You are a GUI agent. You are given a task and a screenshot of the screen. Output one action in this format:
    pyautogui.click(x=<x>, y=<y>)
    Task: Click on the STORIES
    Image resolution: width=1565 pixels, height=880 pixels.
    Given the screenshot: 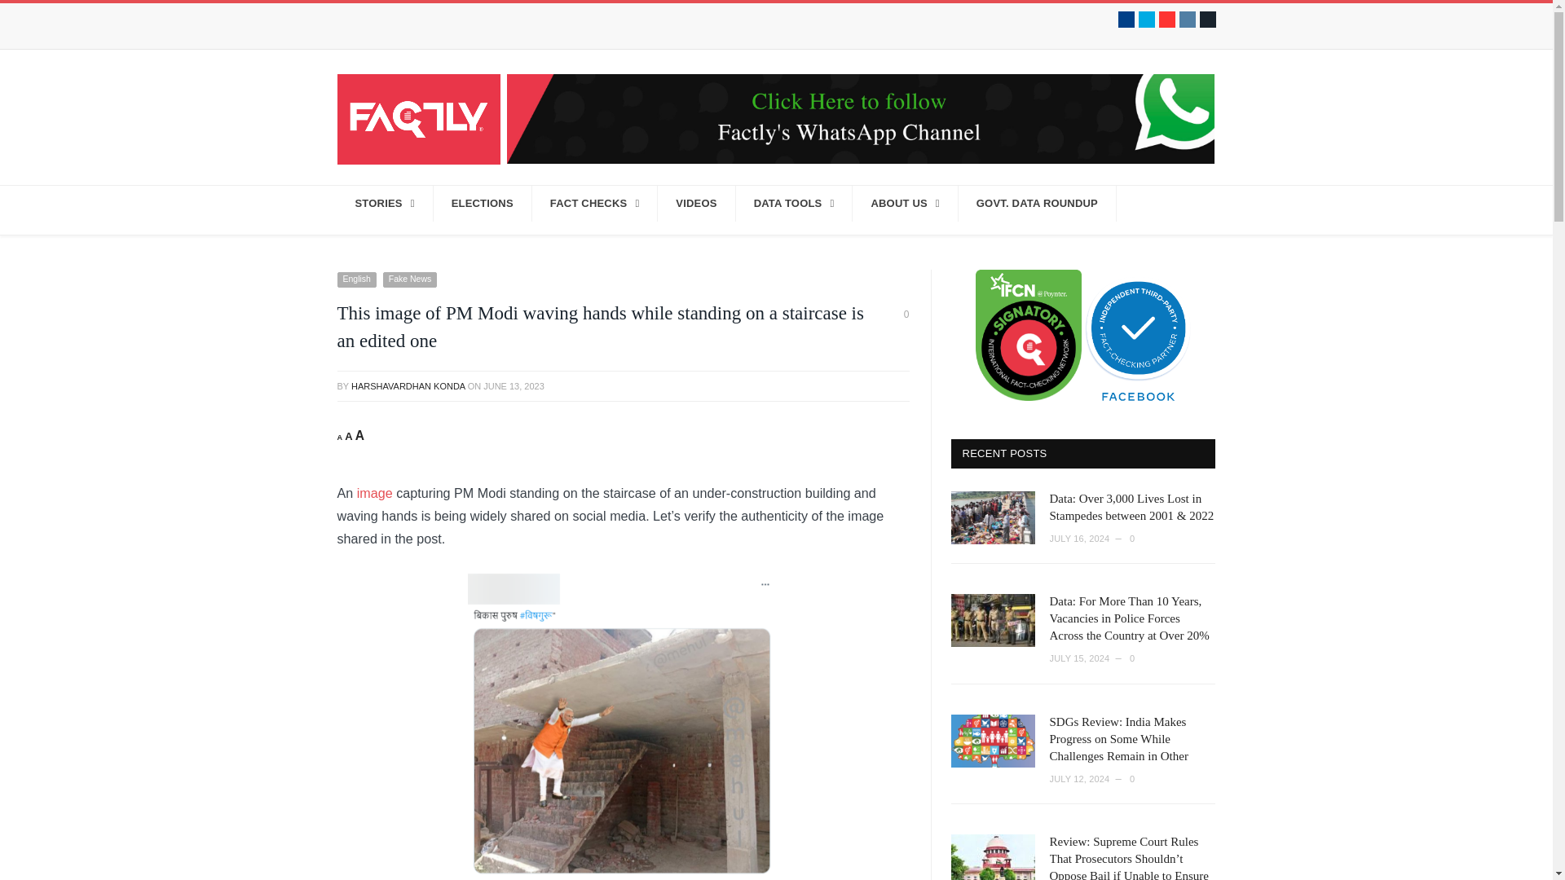 What is the action you would take?
    pyautogui.click(x=385, y=204)
    